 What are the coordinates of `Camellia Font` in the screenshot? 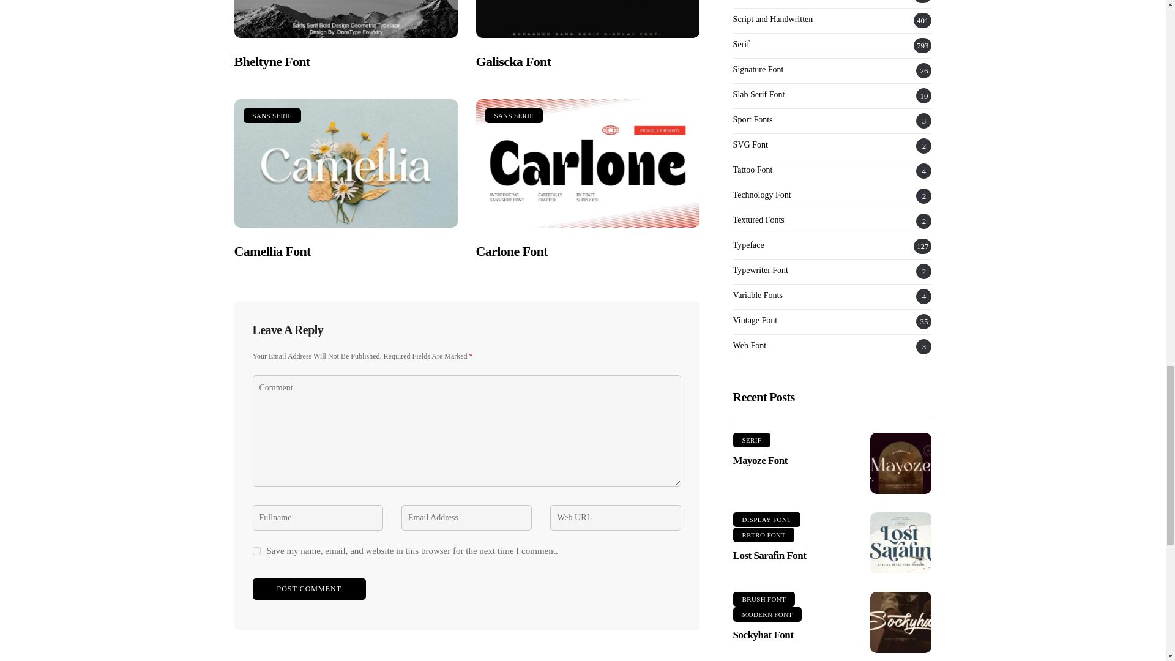 It's located at (345, 163).